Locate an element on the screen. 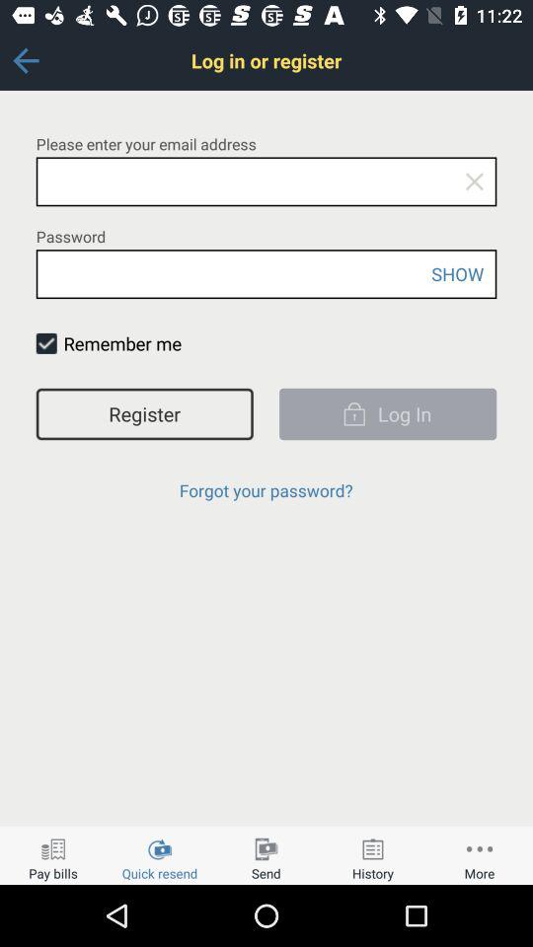 This screenshot has height=947, width=533. go back is located at coordinates (26, 61).